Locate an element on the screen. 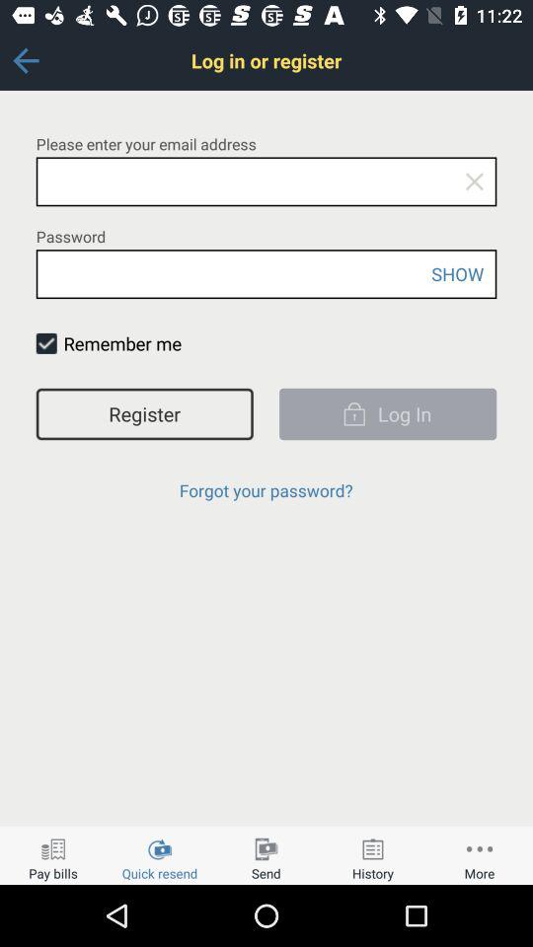 This screenshot has height=947, width=533. go back is located at coordinates (26, 61).